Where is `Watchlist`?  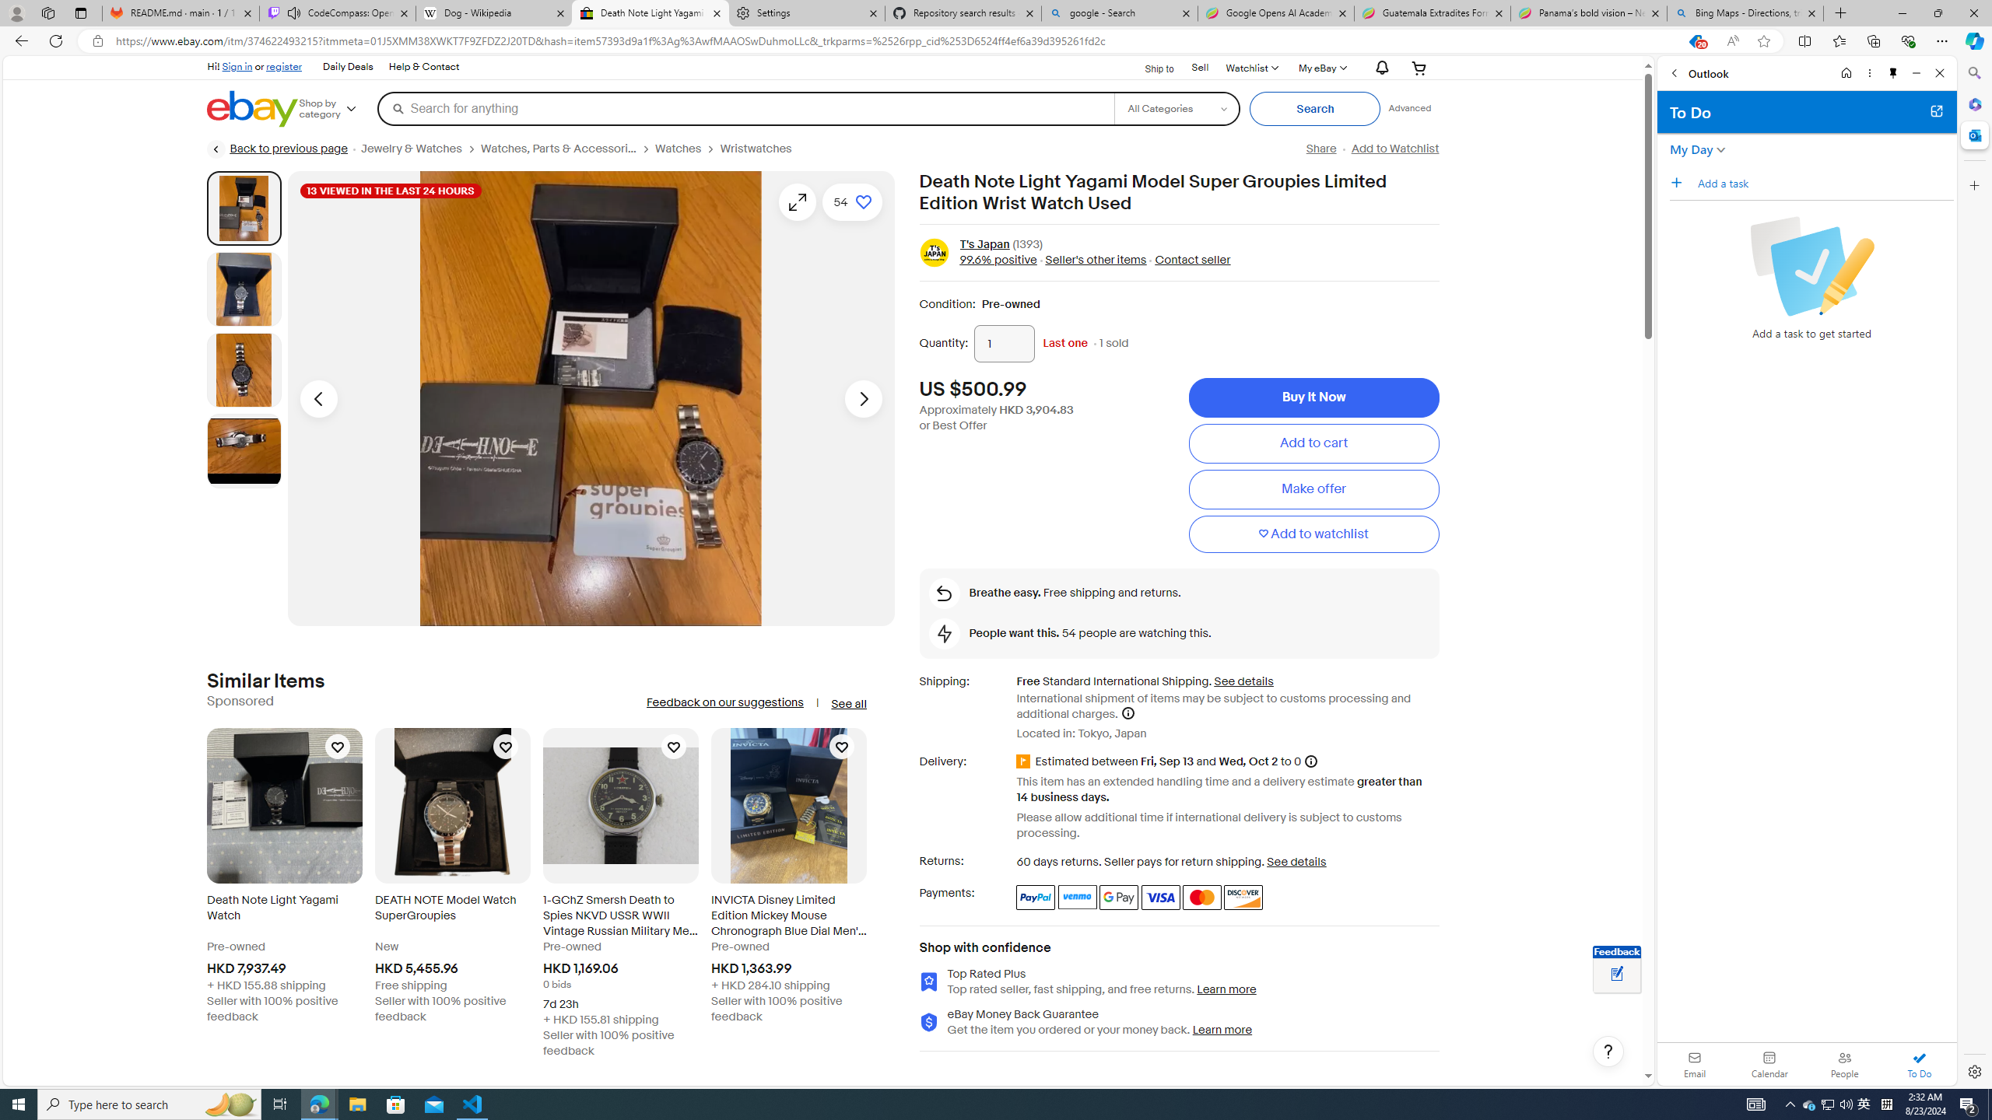 Watchlist is located at coordinates (1251, 67).